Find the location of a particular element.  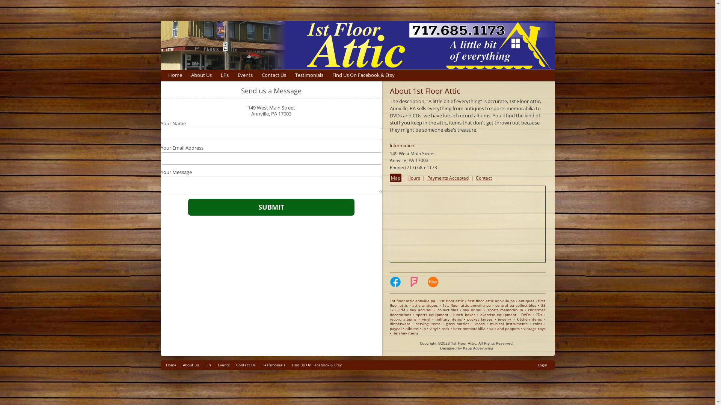

Hours is located at coordinates (414, 178).